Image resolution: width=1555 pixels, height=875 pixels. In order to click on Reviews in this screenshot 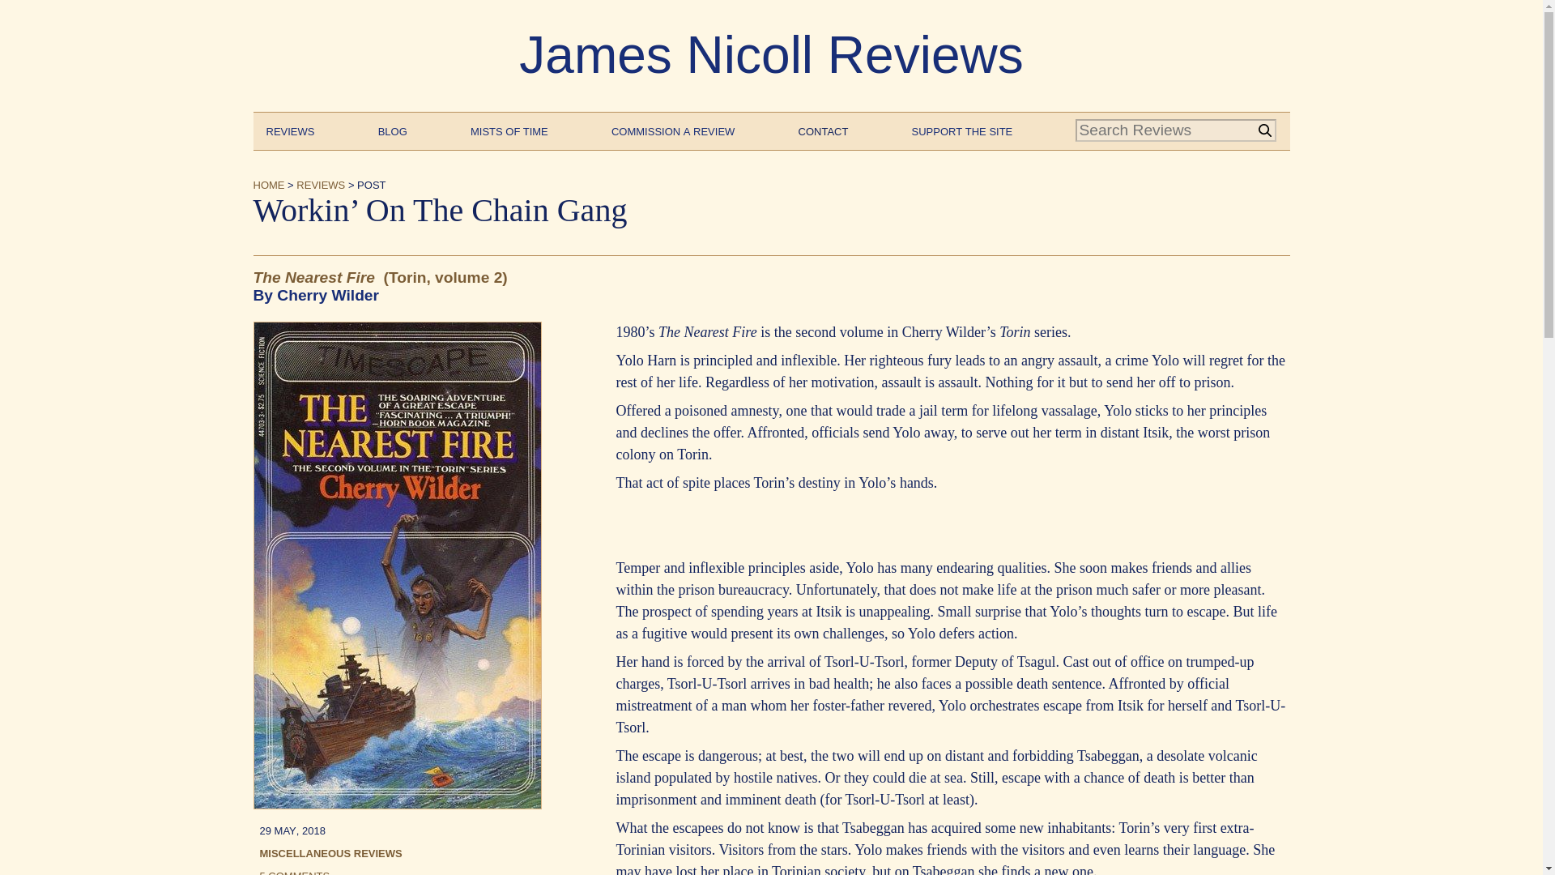, I will do `click(290, 130)`.